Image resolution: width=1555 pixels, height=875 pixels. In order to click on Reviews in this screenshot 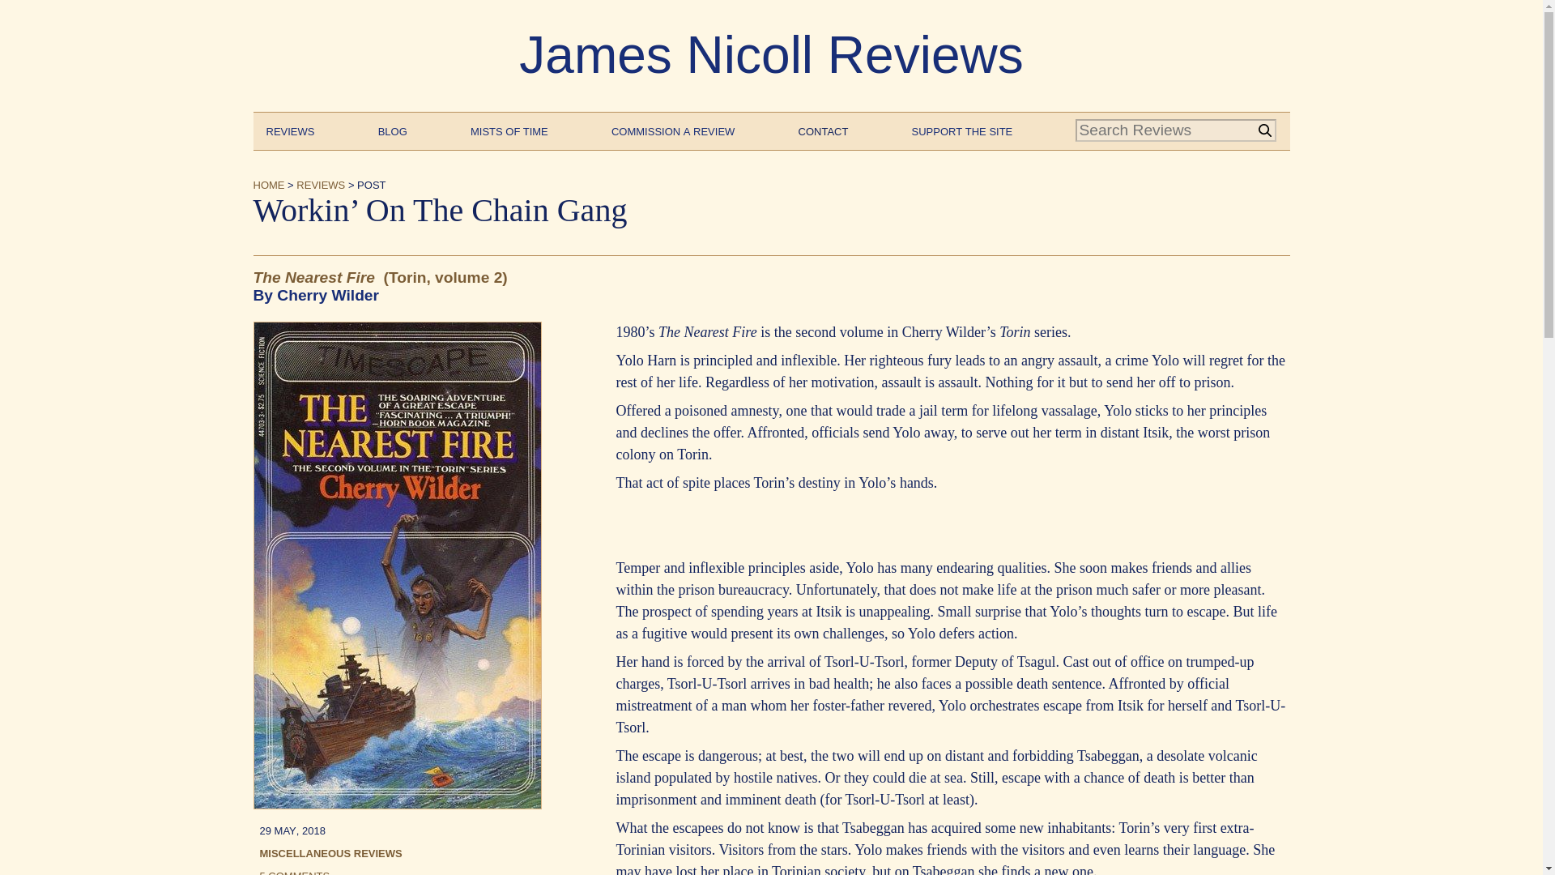, I will do `click(290, 130)`.